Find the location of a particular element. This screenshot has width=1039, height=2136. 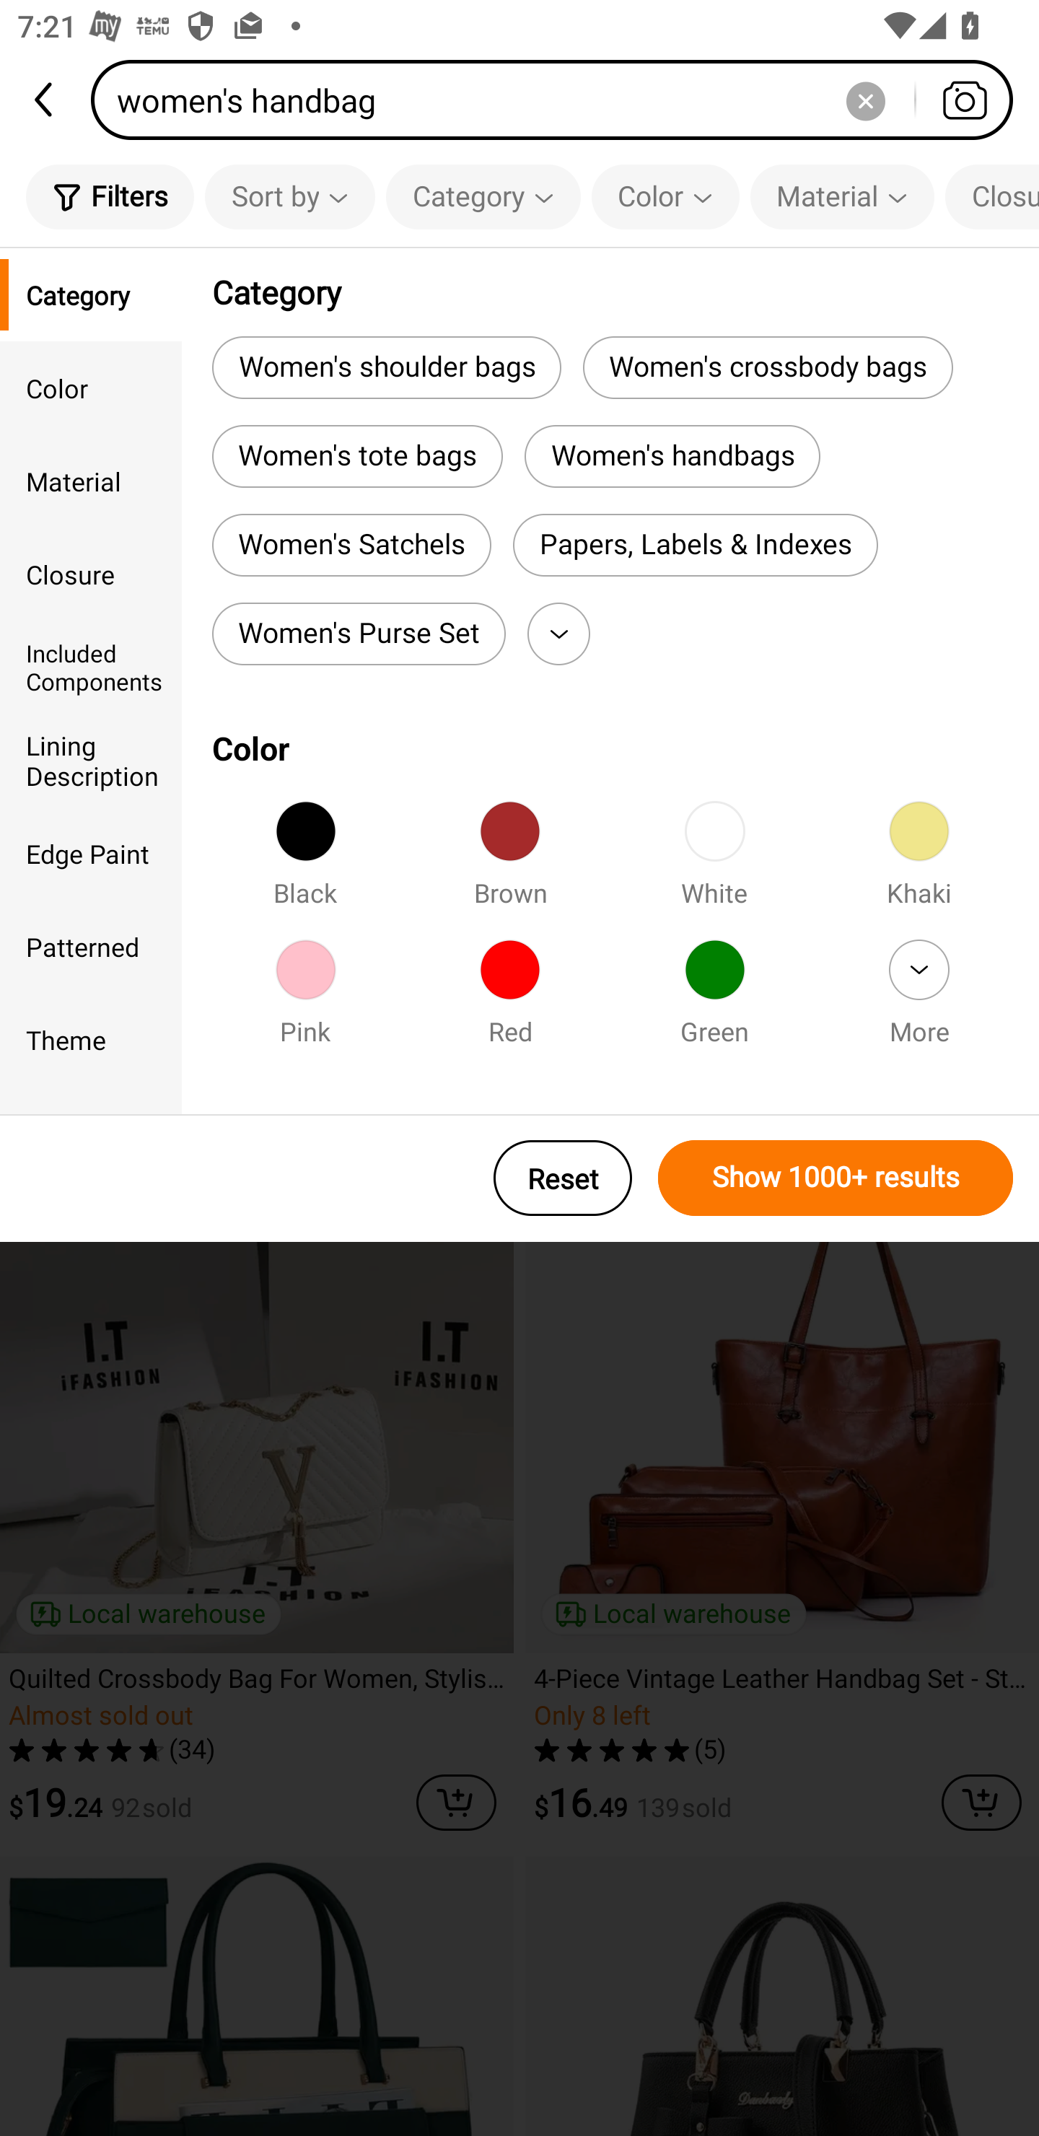

back is located at coordinates (45, 100).